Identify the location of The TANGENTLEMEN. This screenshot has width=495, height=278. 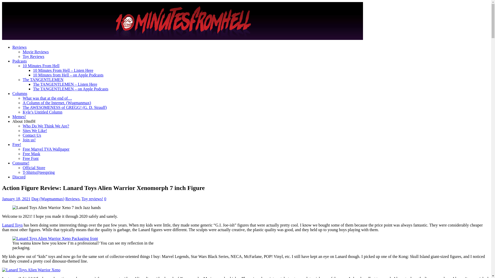
(43, 80).